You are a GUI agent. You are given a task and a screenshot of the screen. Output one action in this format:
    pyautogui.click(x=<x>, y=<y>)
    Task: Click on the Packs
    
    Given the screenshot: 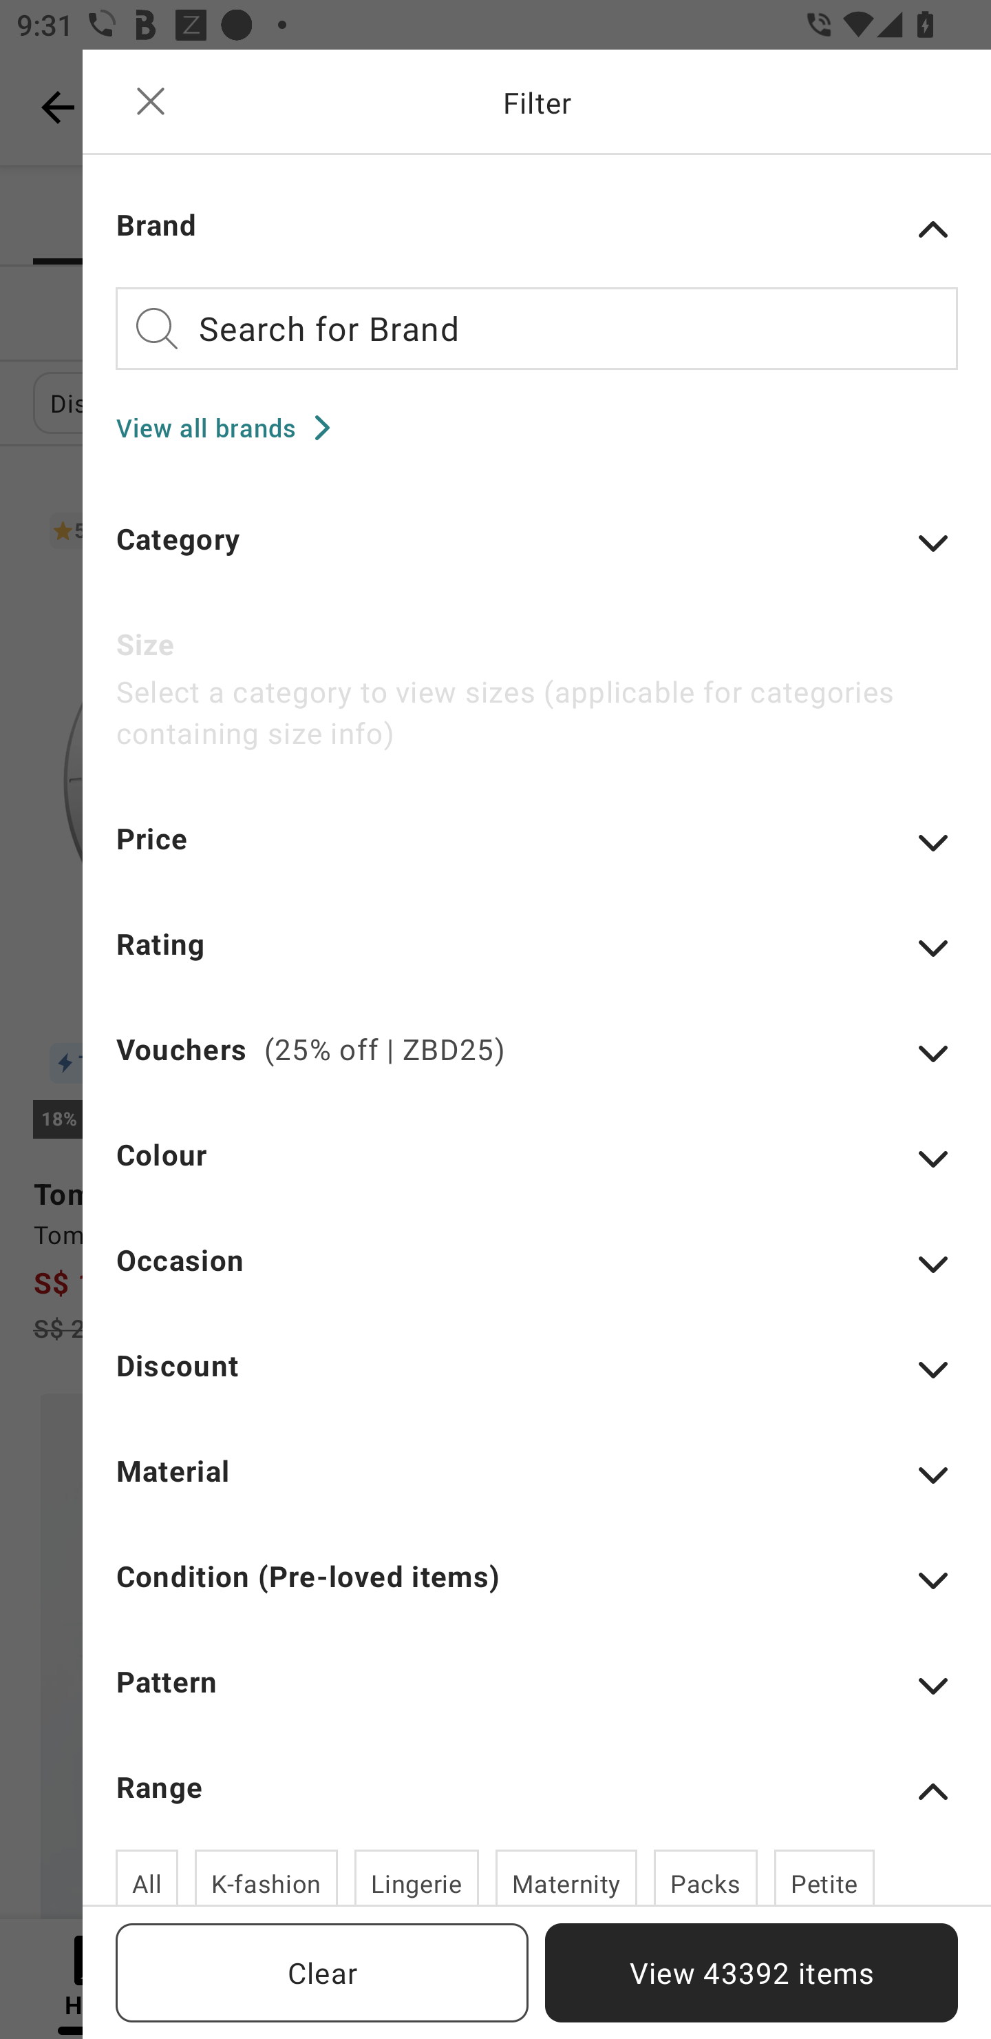 What is the action you would take?
    pyautogui.click(x=706, y=1876)
    